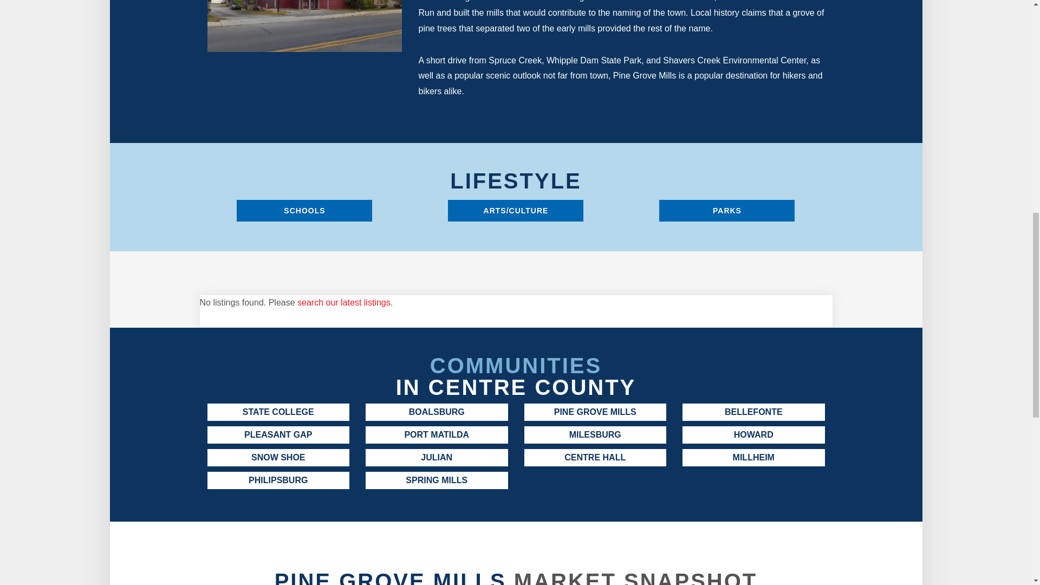 Image resolution: width=1040 pixels, height=585 pixels. What do you see at coordinates (278, 457) in the screenshot?
I see `SNOW SHOE` at bounding box center [278, 457].